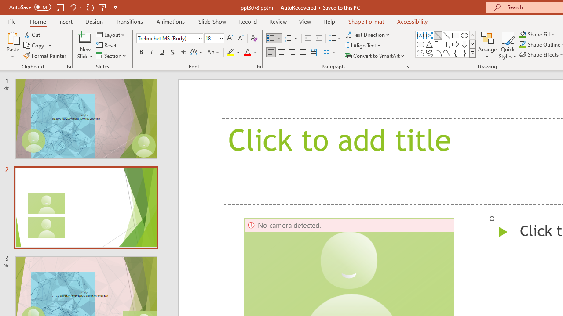  What do you see at coordinates (472, 53) in the screenshot?
I see `Shapes` at bounding box center [472, 53].